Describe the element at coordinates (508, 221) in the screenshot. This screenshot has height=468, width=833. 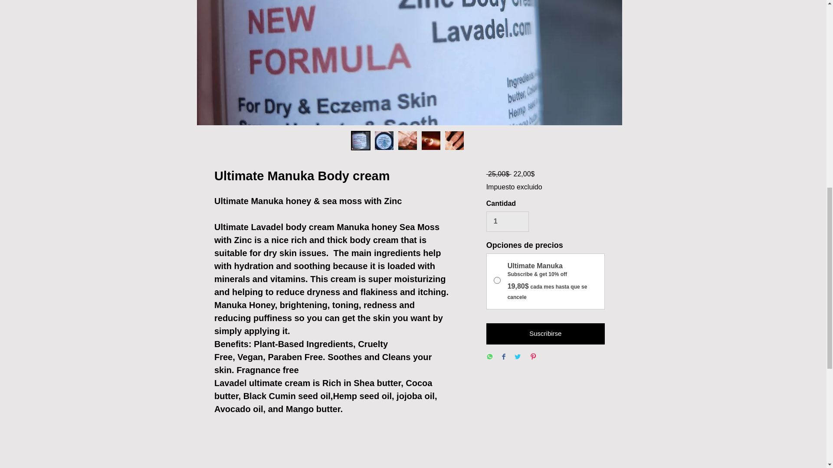
I see `1` at that location.